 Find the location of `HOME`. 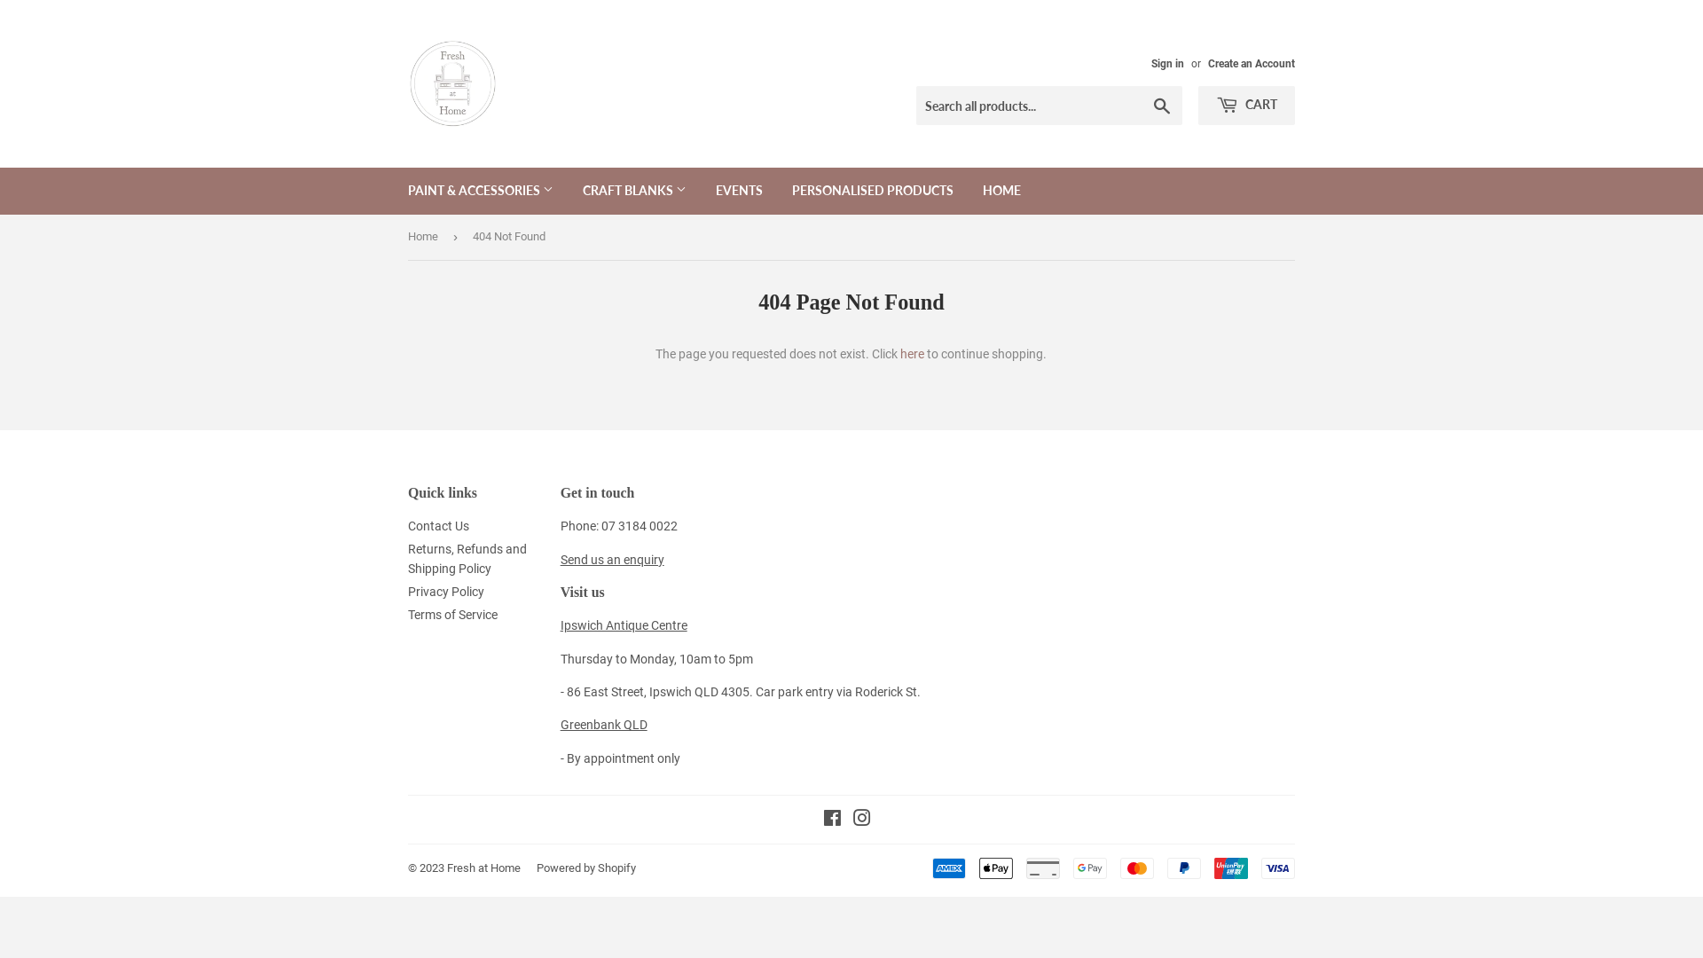

HOME is located at coordinates (1002, 191).